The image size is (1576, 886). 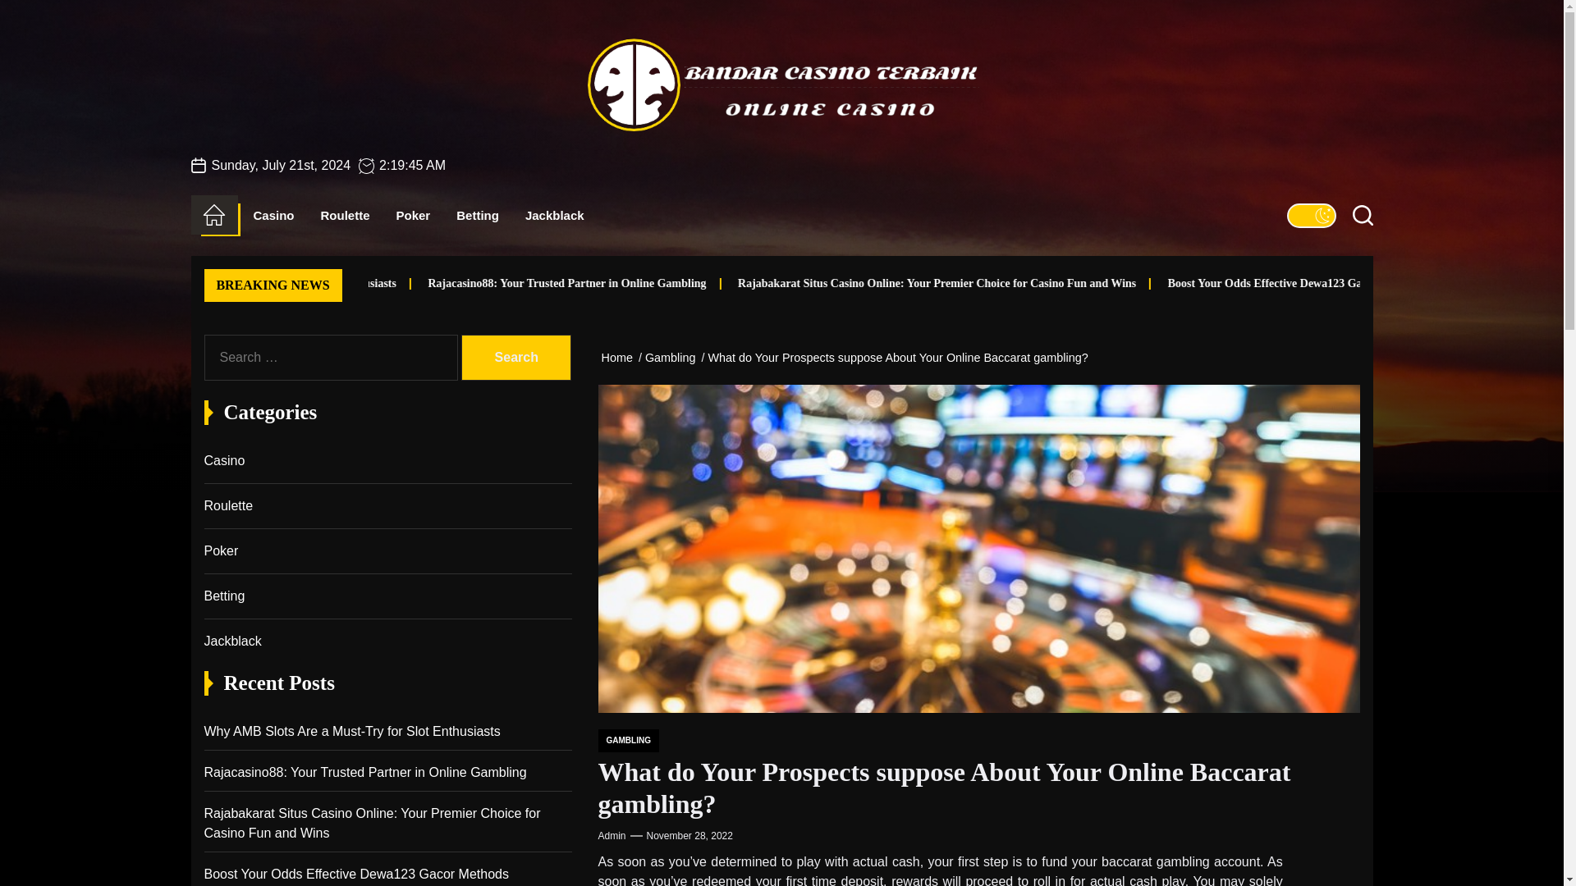 I want to click on Admin, so click(x=611, y=835).